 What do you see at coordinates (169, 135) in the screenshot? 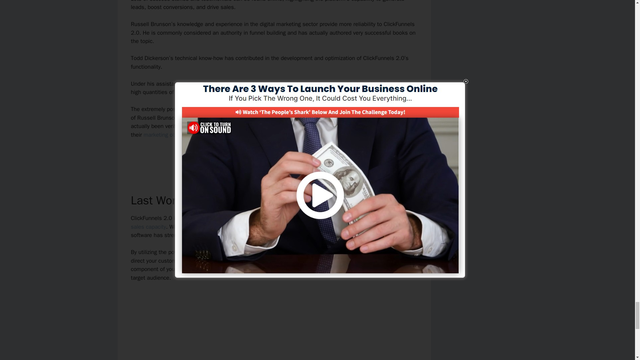
I see `marketing objectives` at bounding box center [169, 135].